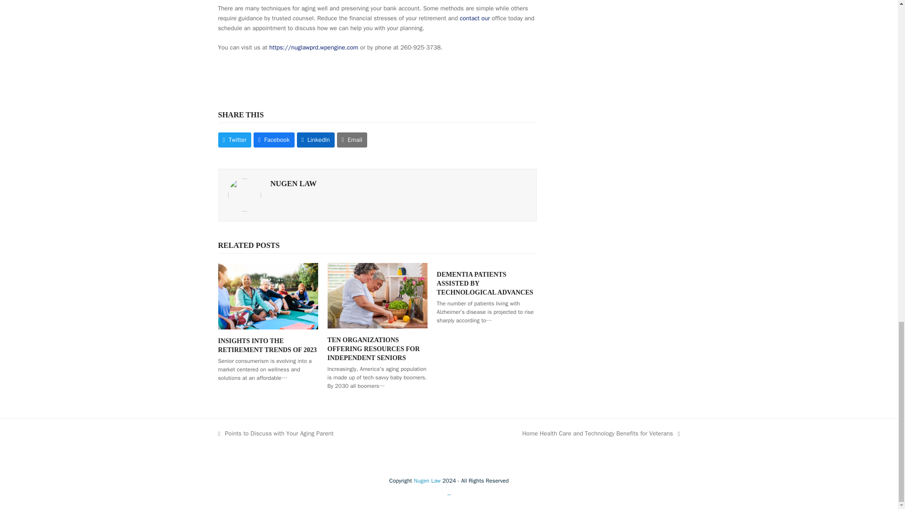 Image resolution: width=905 pixels, height=509 pixels. What do you see at coordinates (294, 183) in the screenshot?
I see `Visit Author Page` at bounding box center [294, 183].